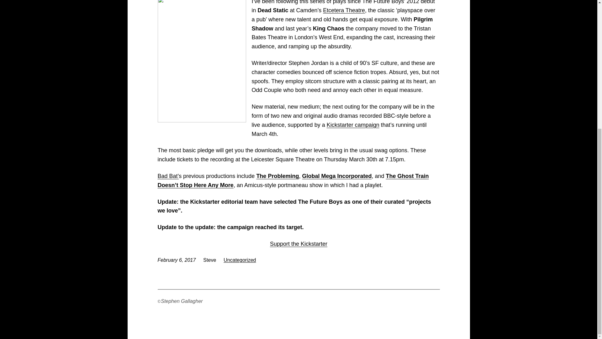  Describe the element at coordinates (277, 176) in the screenshot. I see `The Probleming` at that location.